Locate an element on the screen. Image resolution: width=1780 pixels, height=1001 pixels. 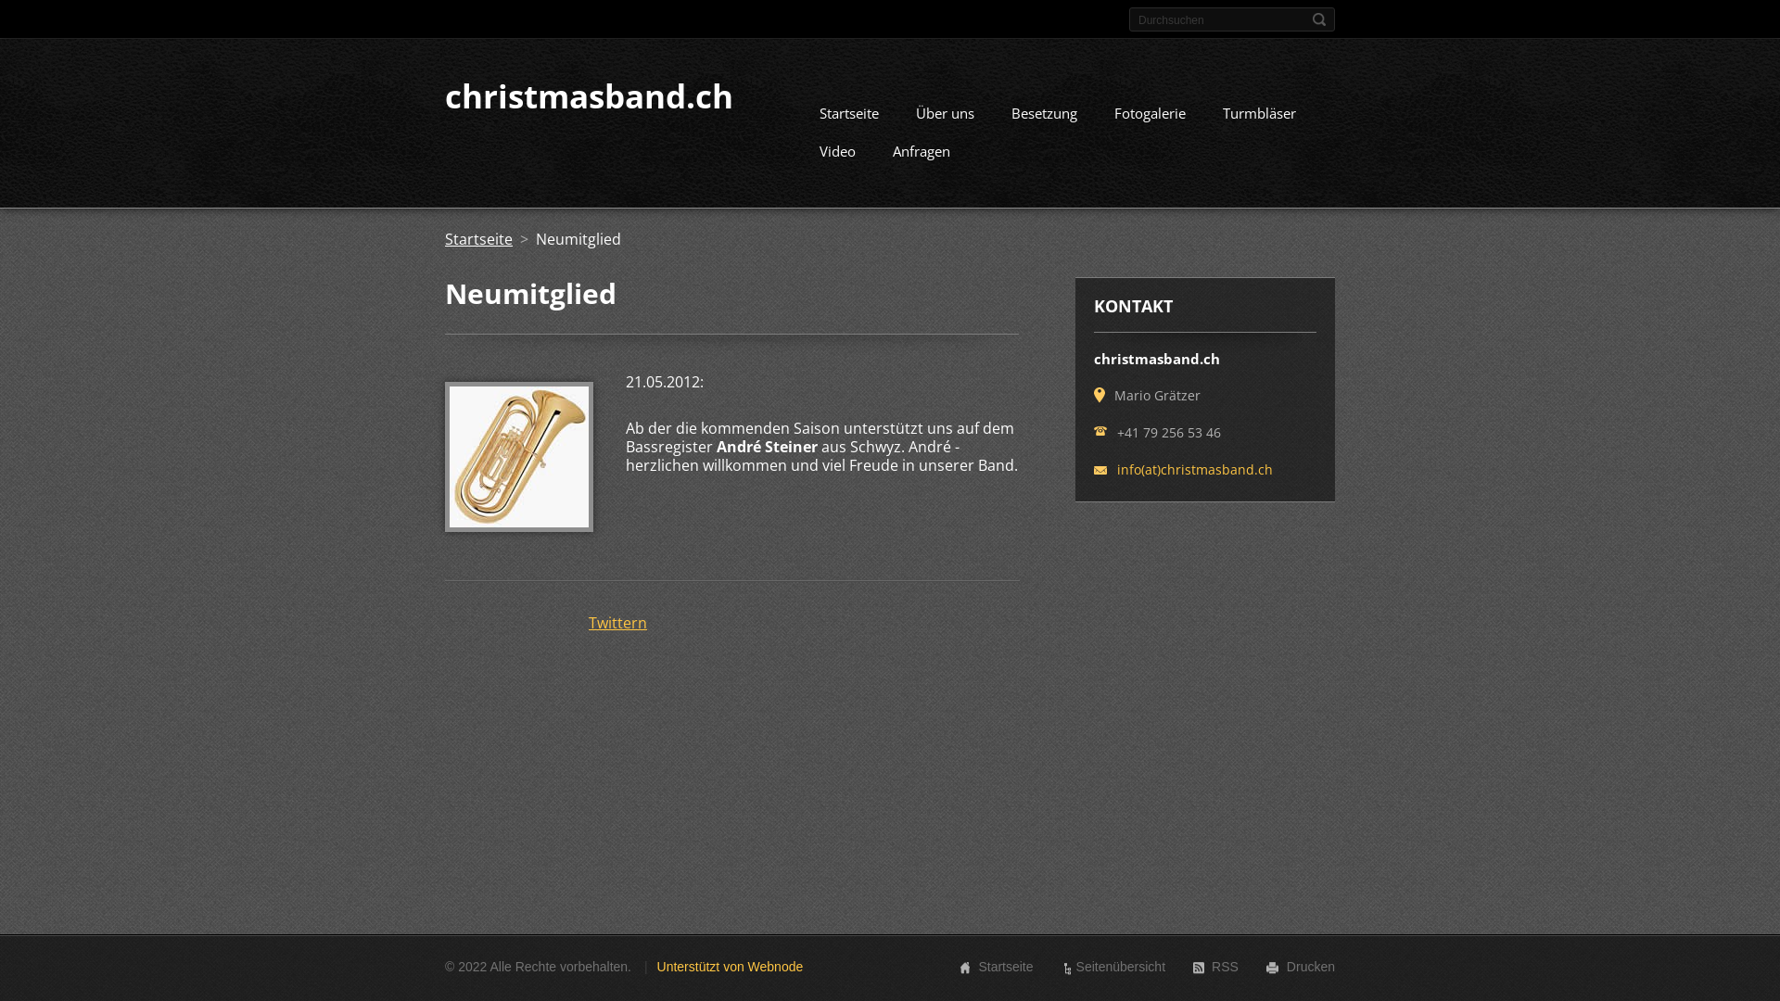
Fotogalerie is located at coordinates (1150, 116).